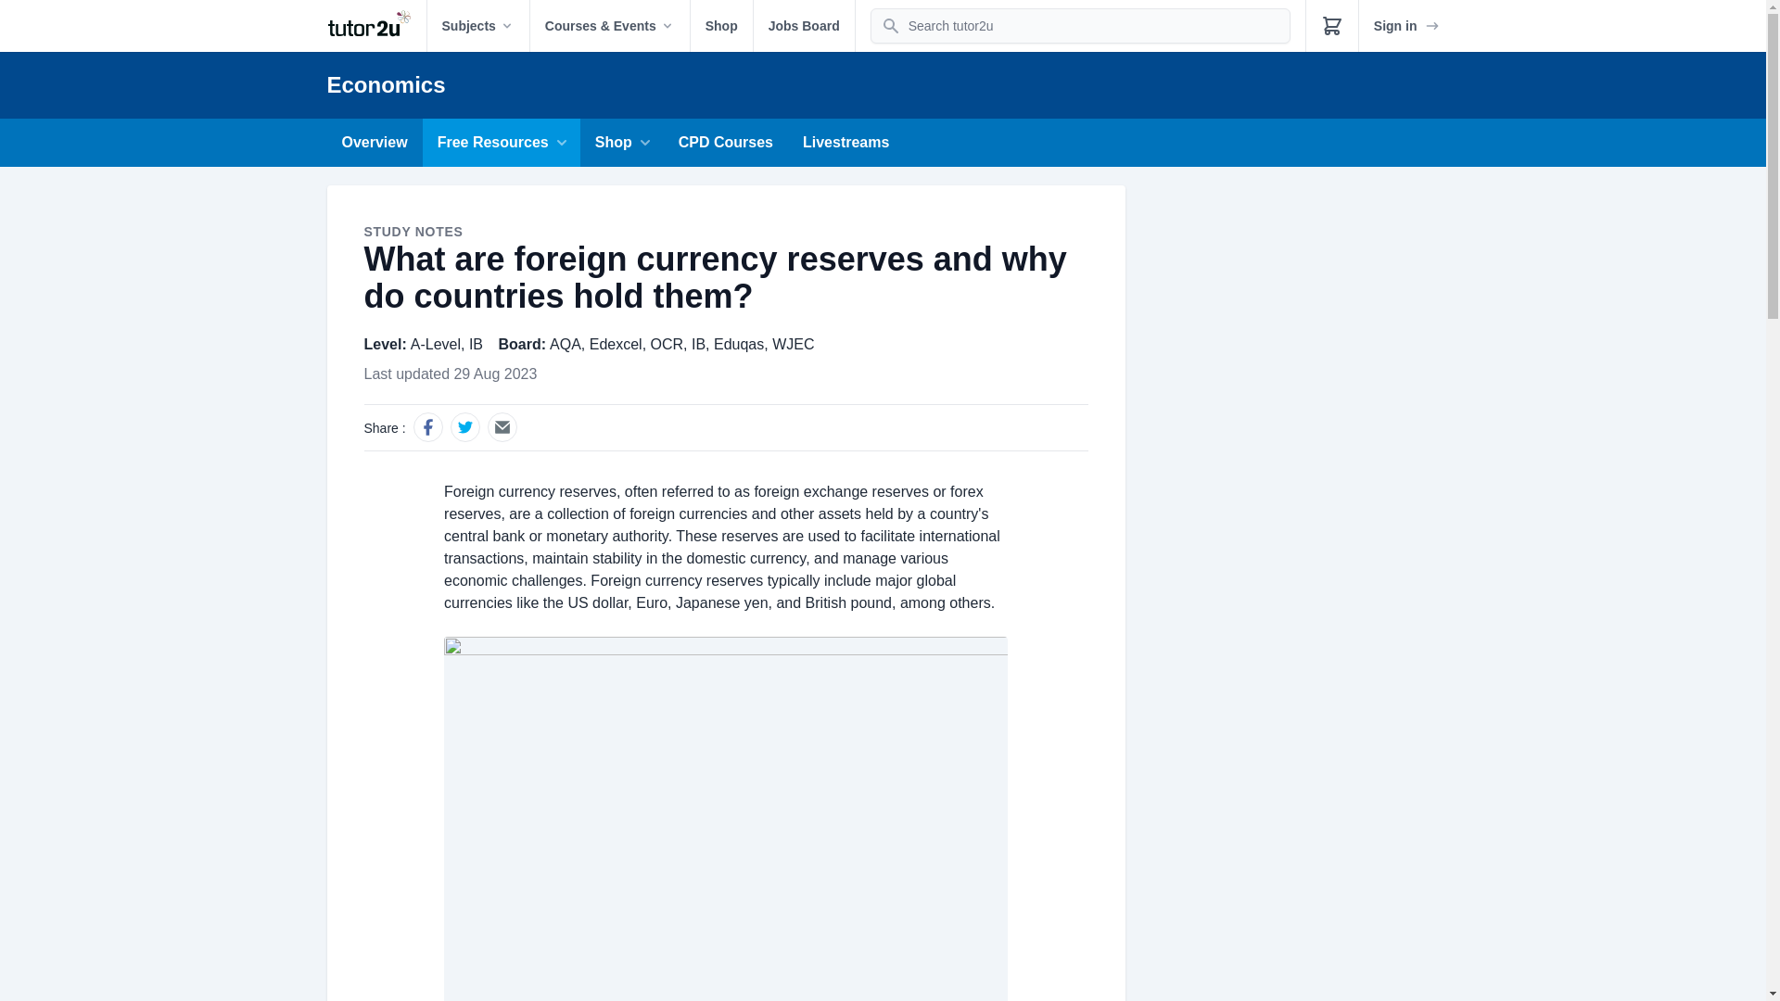 The image size is (1780, 1001). I want to click on Sign in, so click(1407, 26).